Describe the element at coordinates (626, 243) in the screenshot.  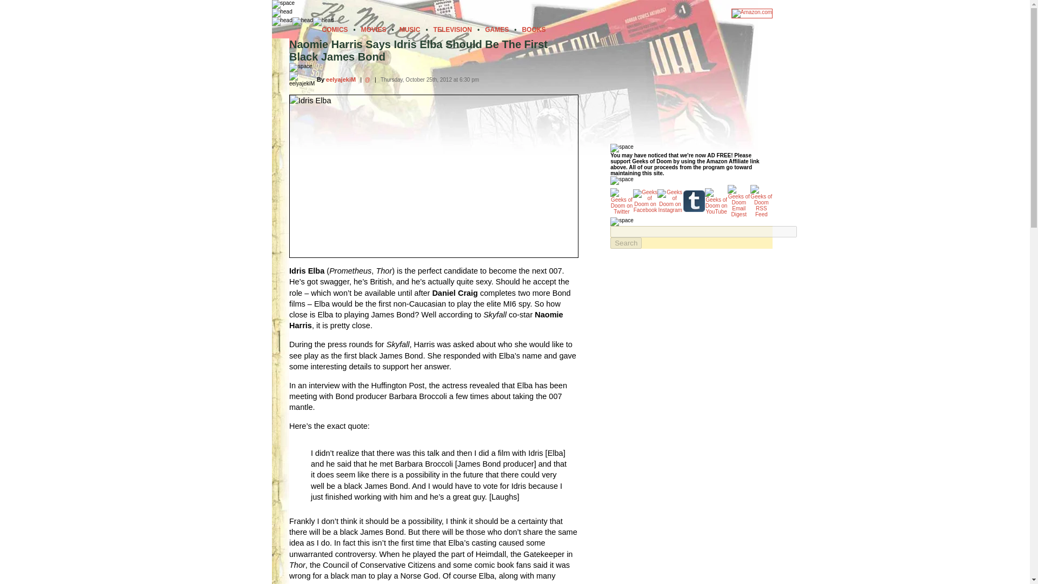
I see `Search` at that location.